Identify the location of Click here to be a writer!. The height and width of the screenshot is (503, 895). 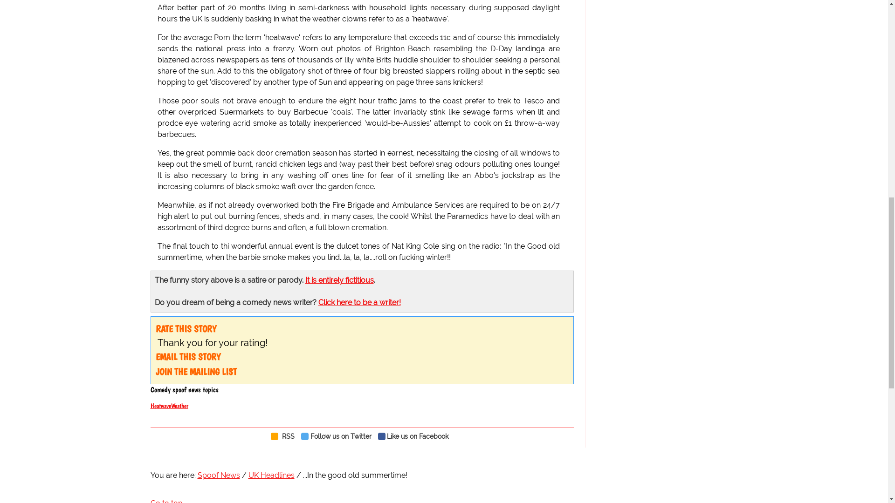
(359, 302).